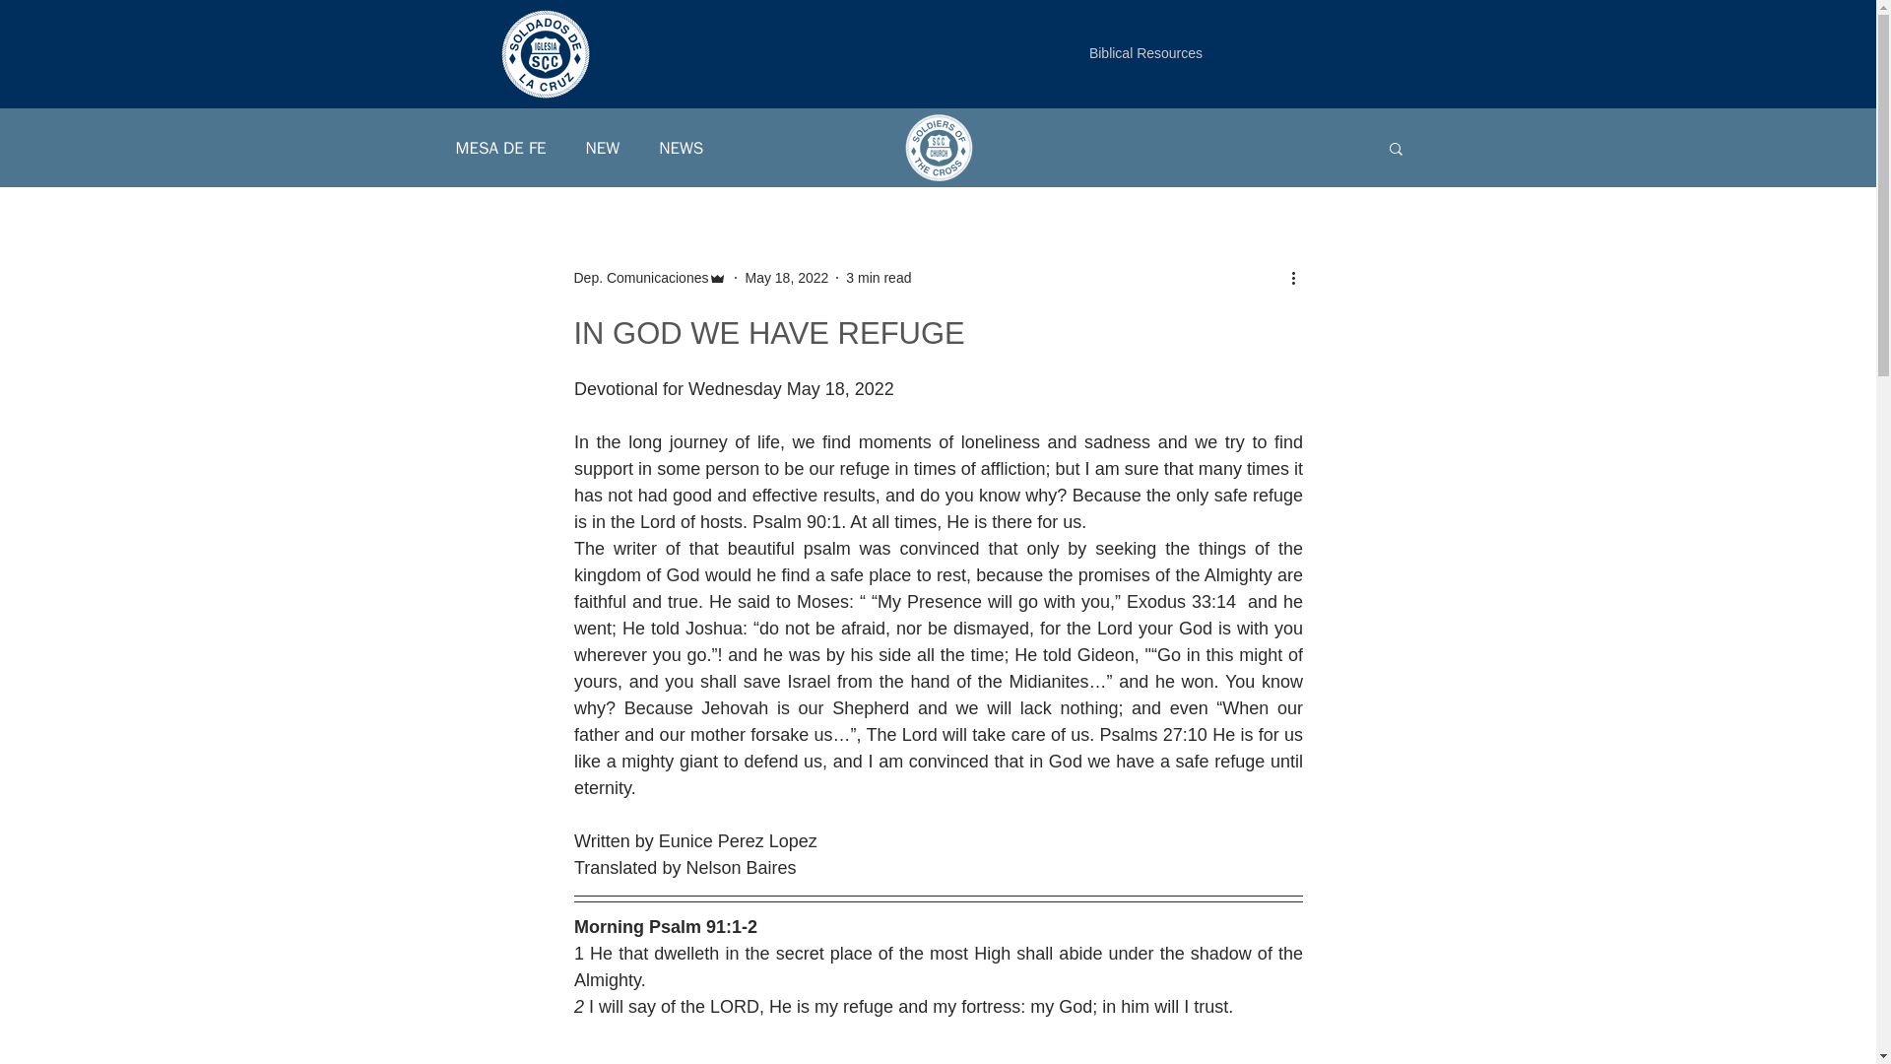 This screenshot has height=1064, width=1891. Describe the element at coordinates (879, 278) in the screenshot. I see `3 min read` at that location.